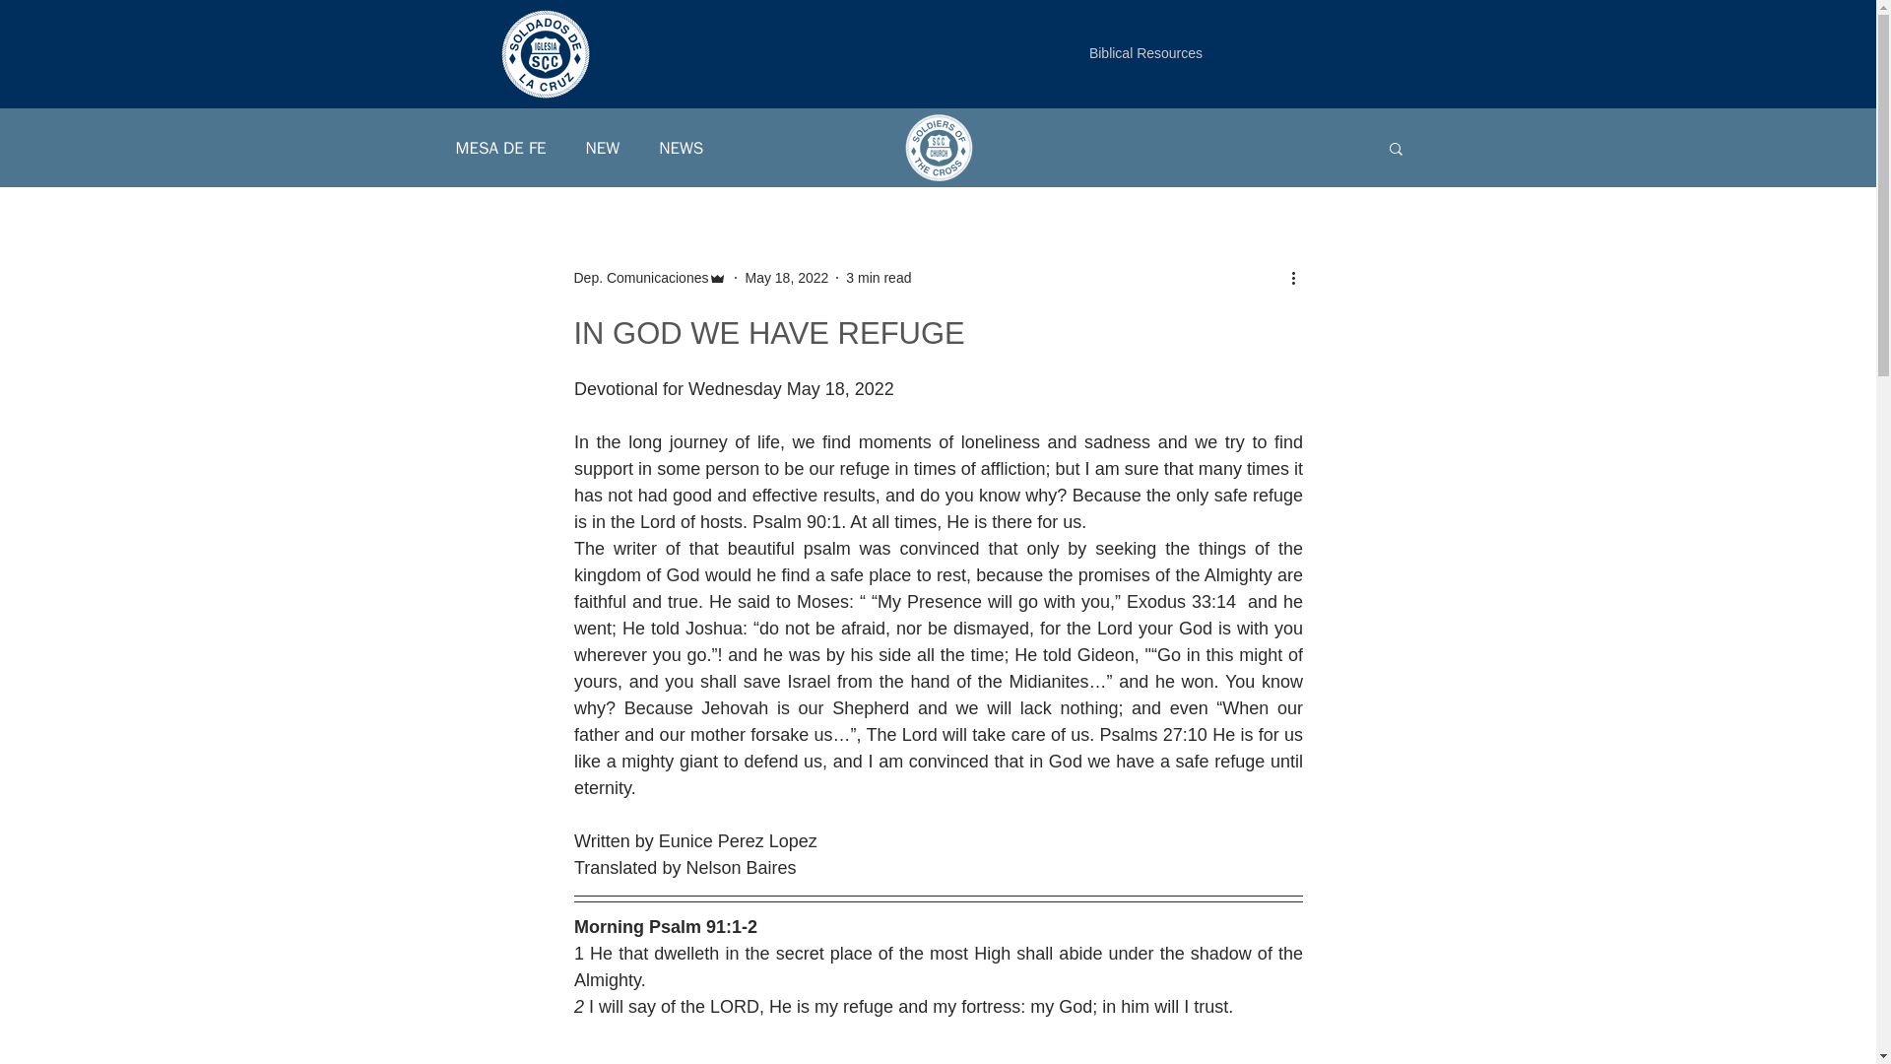 This screenshot has height=1064, width=1891. Describe the element at coordinates (879, 278) in the screenshot. I see `3 min read` at that location.